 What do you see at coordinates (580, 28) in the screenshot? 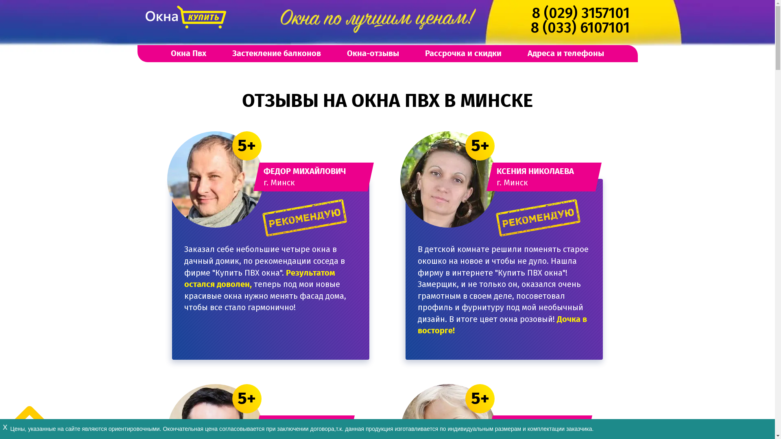
I see `8 (033) 6107101` at bounding box center [580, 28].